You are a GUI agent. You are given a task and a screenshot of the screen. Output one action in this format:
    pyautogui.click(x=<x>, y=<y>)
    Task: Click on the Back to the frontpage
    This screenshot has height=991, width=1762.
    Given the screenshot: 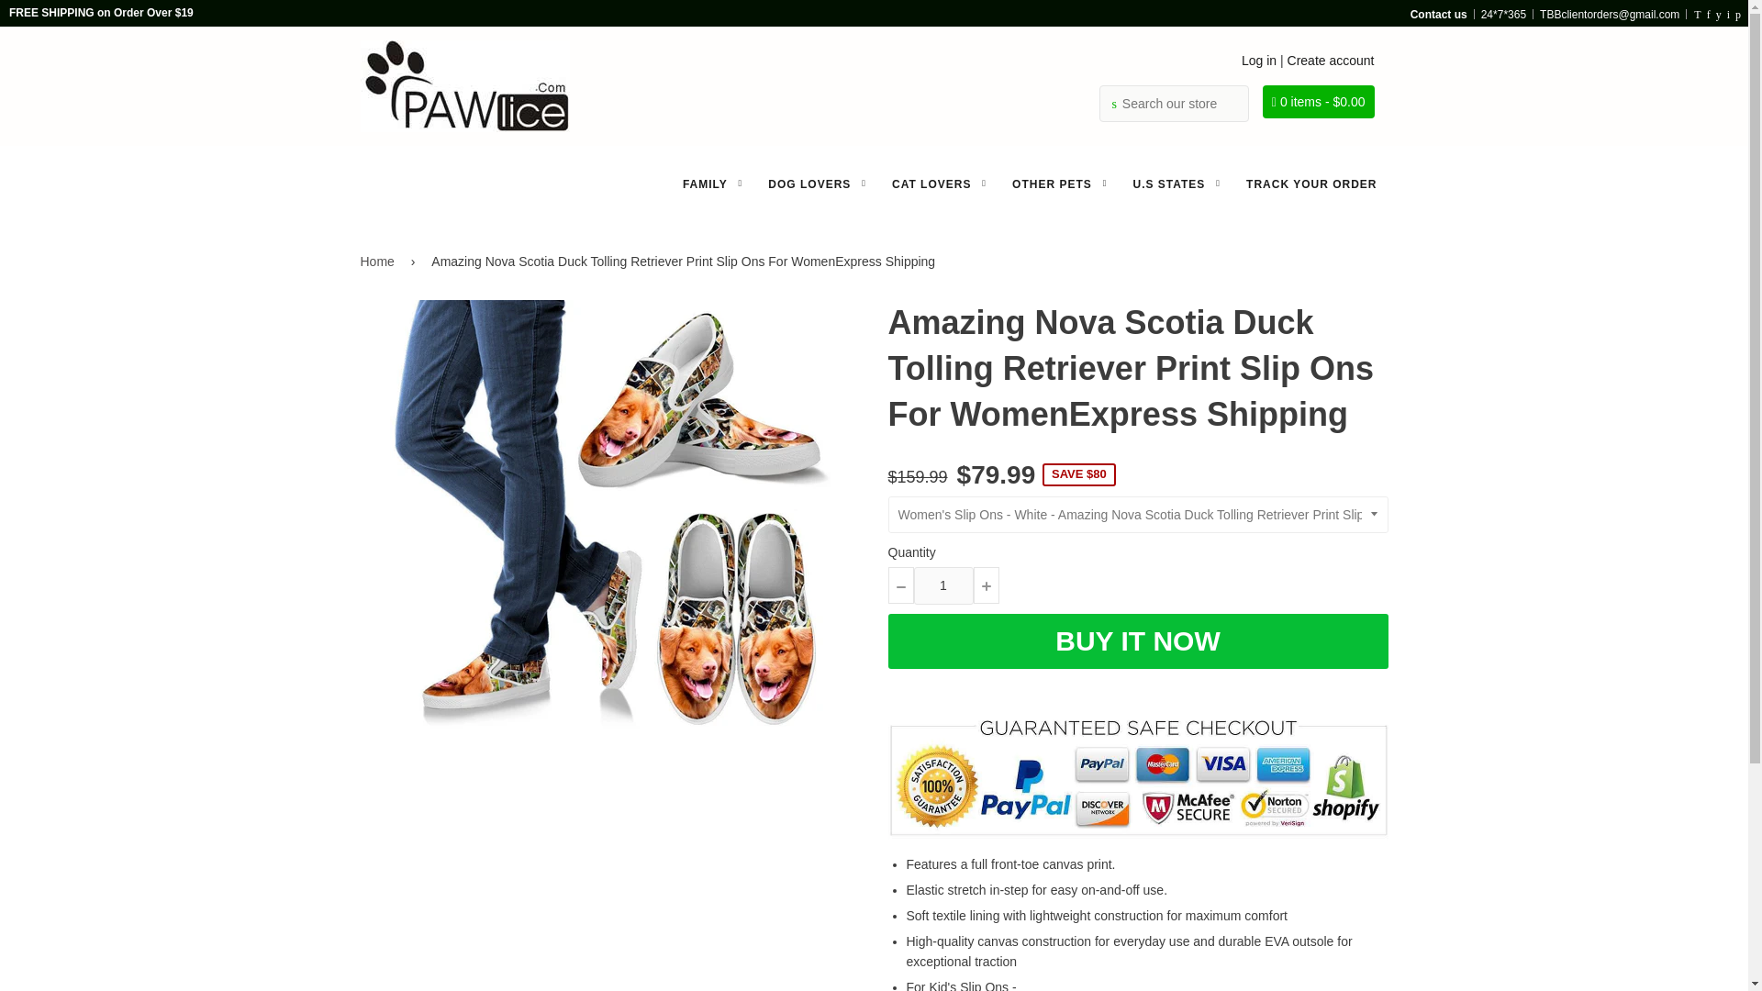 What is the action you would take?
    pyautogui.click(x=379, y=261)
    